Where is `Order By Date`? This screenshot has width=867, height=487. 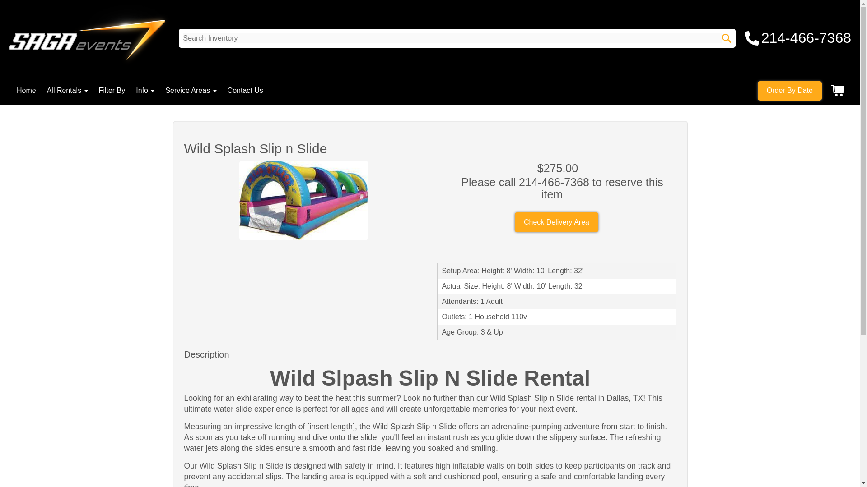
Order By Date is located at coordinates (790, 91).